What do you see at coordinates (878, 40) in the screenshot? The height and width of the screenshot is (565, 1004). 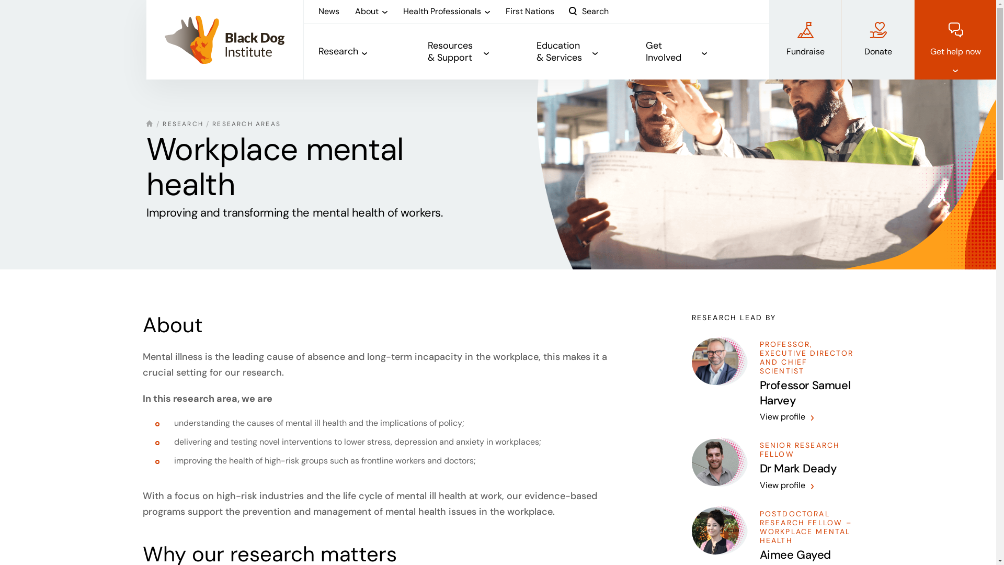 I see `Donate` at bounding box center [878, 40].